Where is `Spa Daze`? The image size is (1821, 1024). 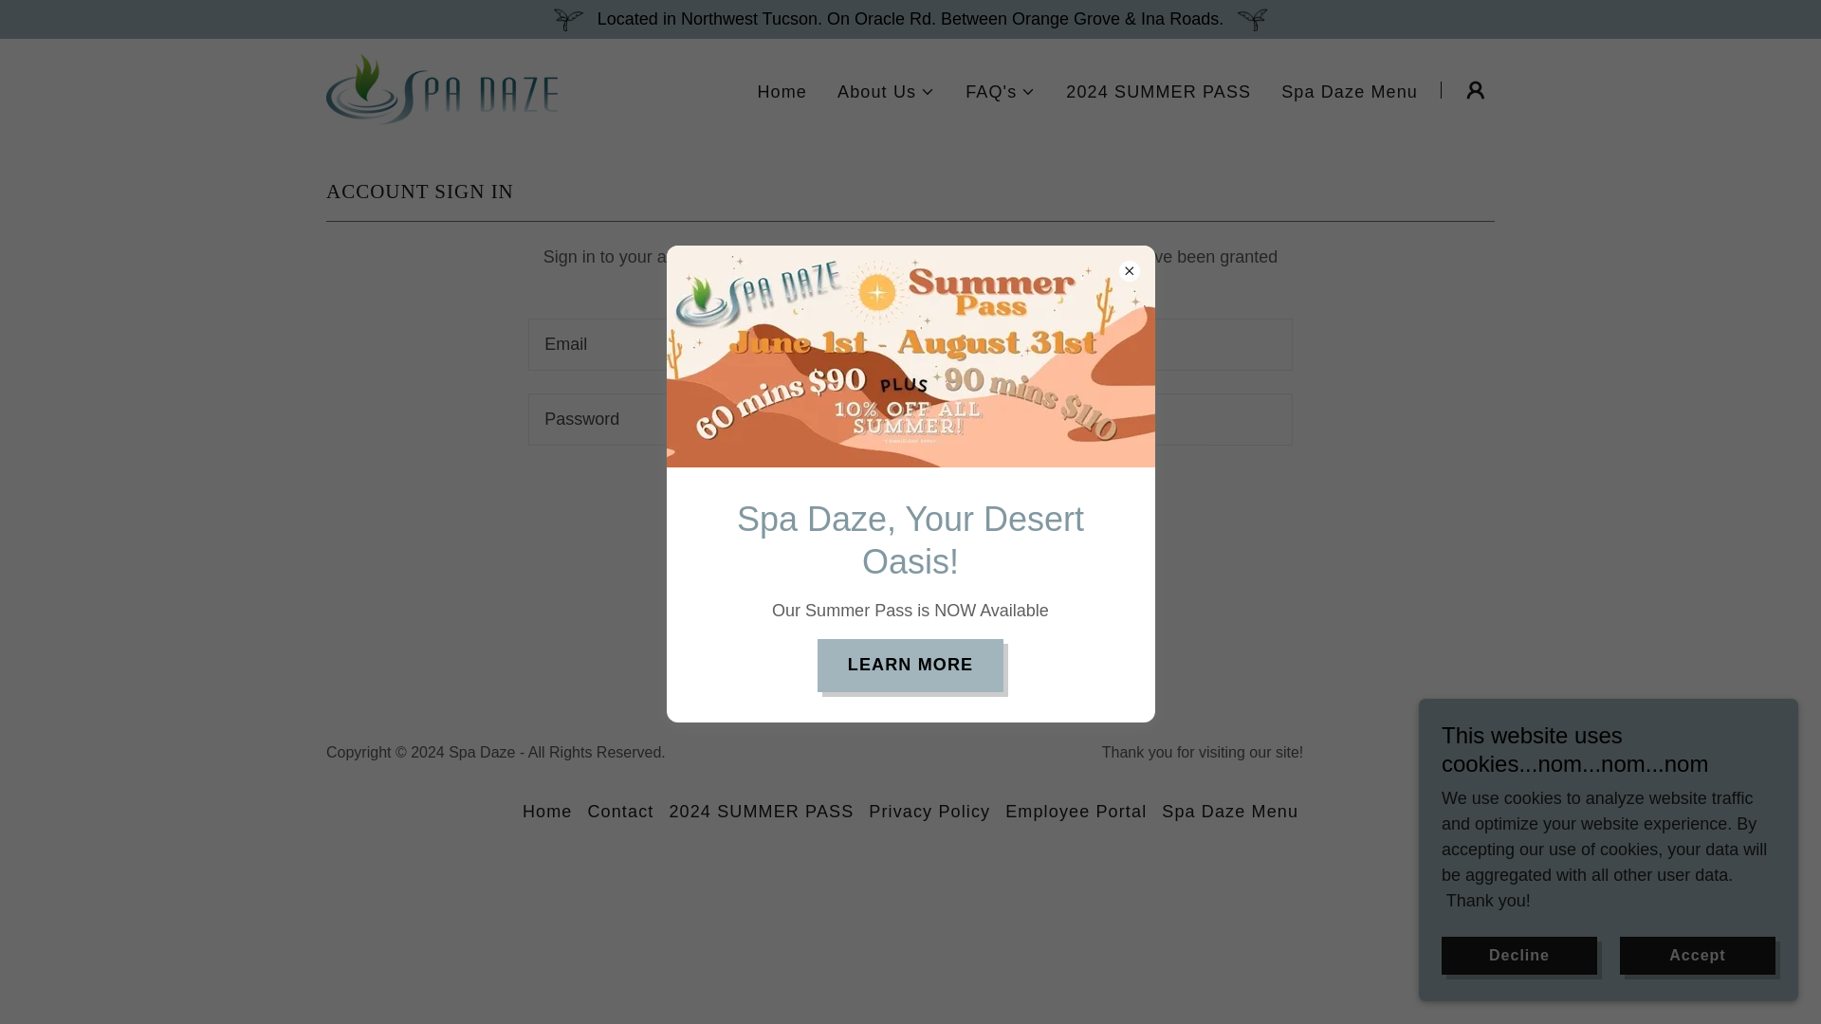
Spa Daze is located at coordinates (441, 87).